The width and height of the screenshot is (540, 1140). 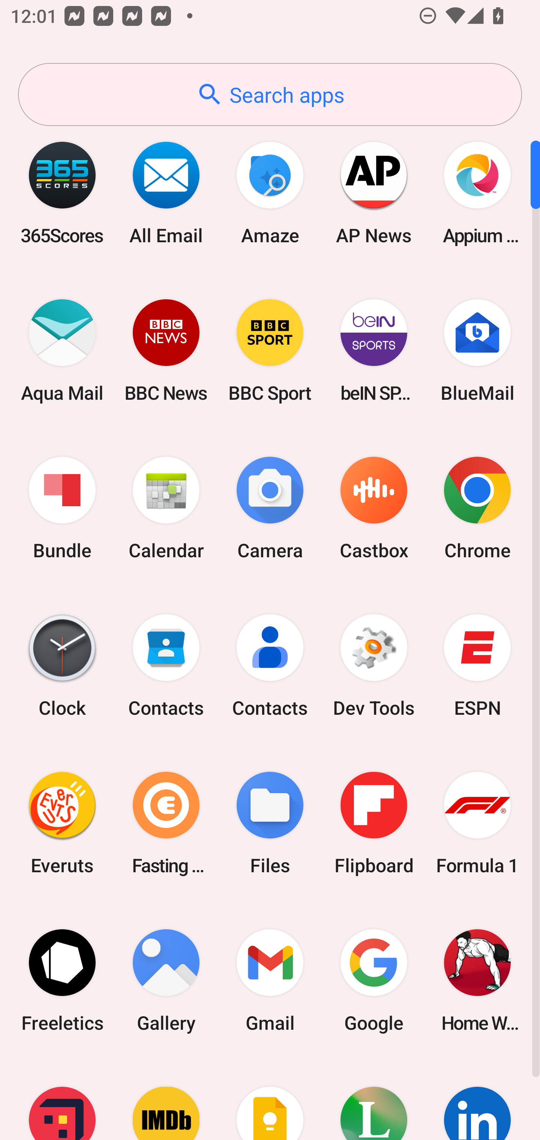 What do you see at coordinates (477, 193) in the screenshot?
I see `Appium Settings` at bounding box center [477, 193].